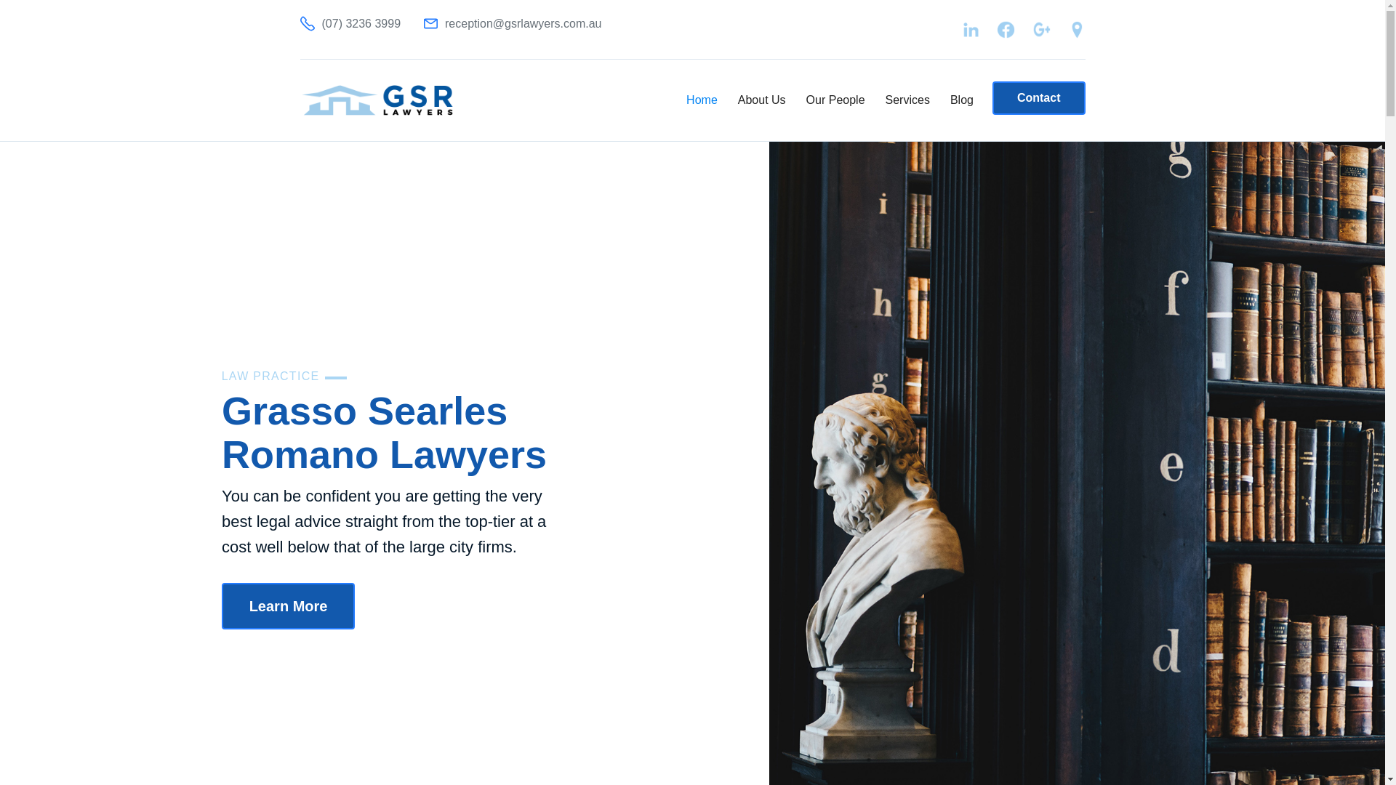 The image size is (1396, 785). Describe the element at coordinates (702, 100) in the screenshot. I see `Home` at that location.